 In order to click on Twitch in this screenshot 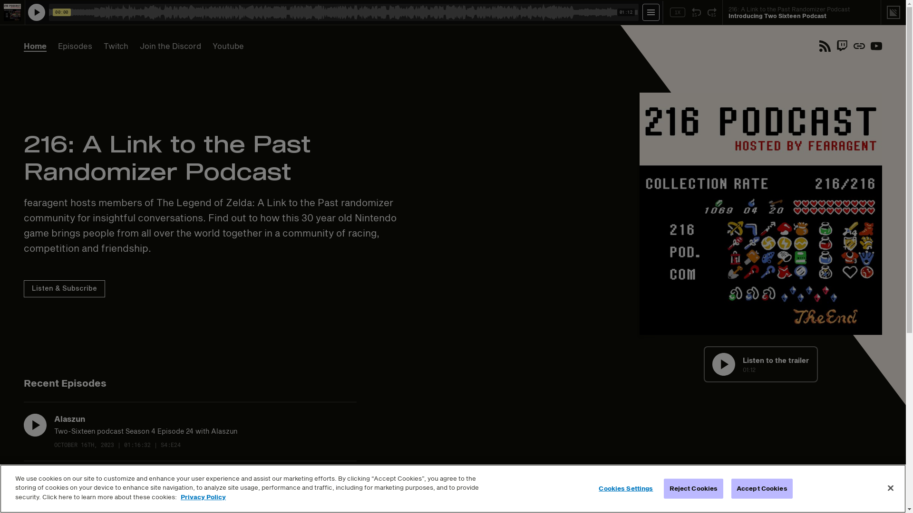, I will do `click(116, 46)`.